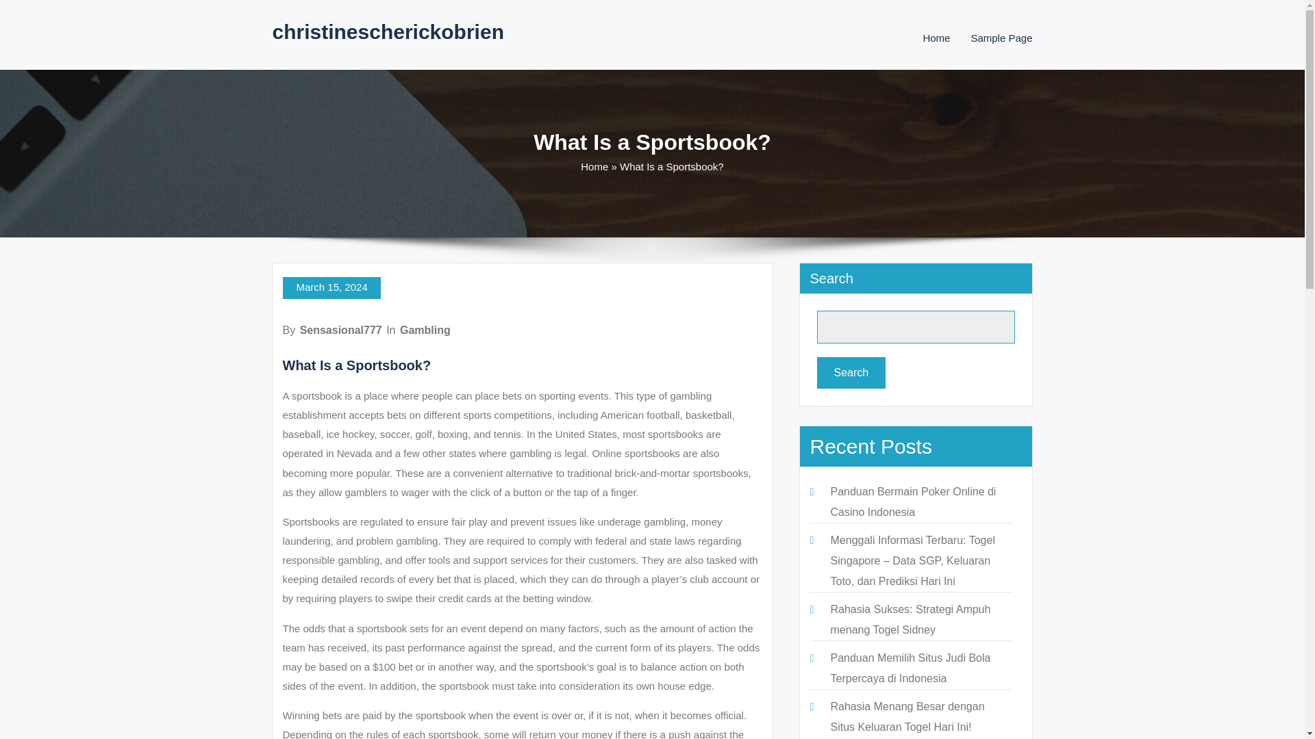  What do you see at coordinates (910, 619) in the screenshot?
I see `Rahasia Sukses: Strategi Ampuh menang Togel Sidney` at bounding box center [910, 619].